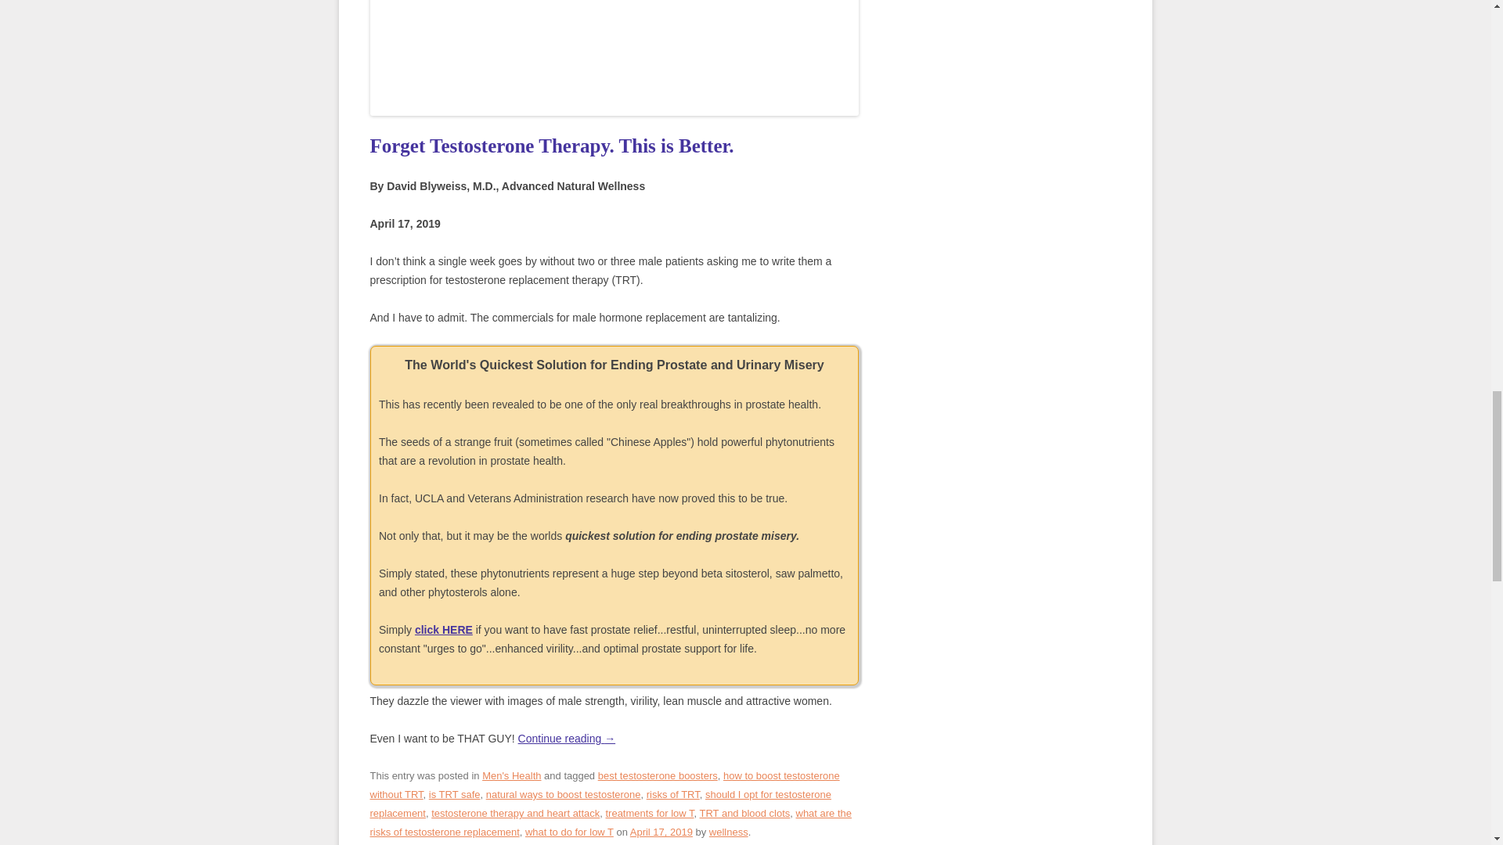 The height and width of the screenshot is (845, 1503). I want to click on treatments for low T, so click(650, 813).